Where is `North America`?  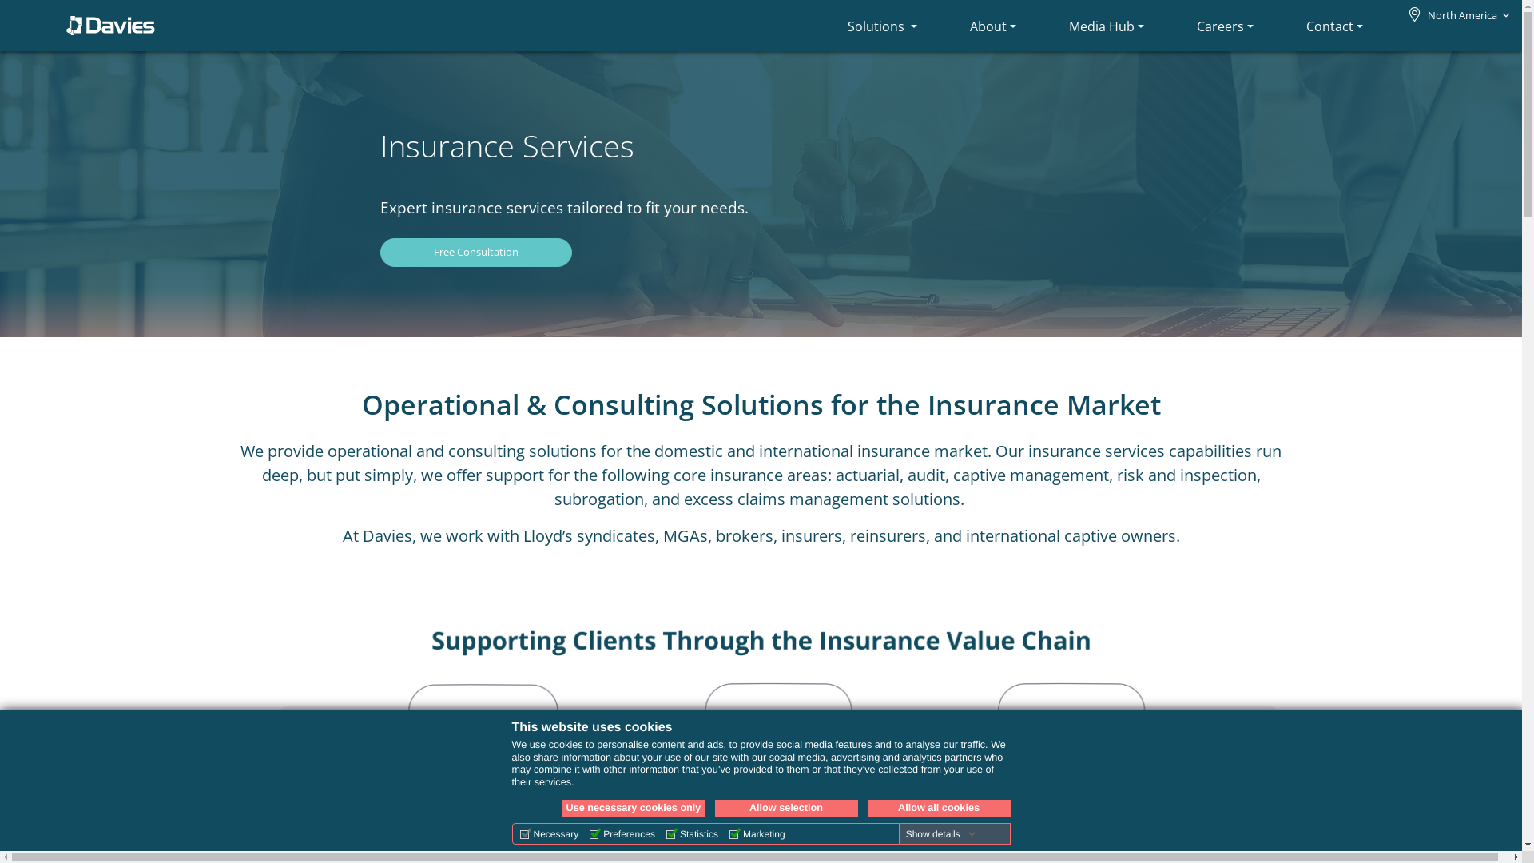
North America is located at coordinates (1462, 15).